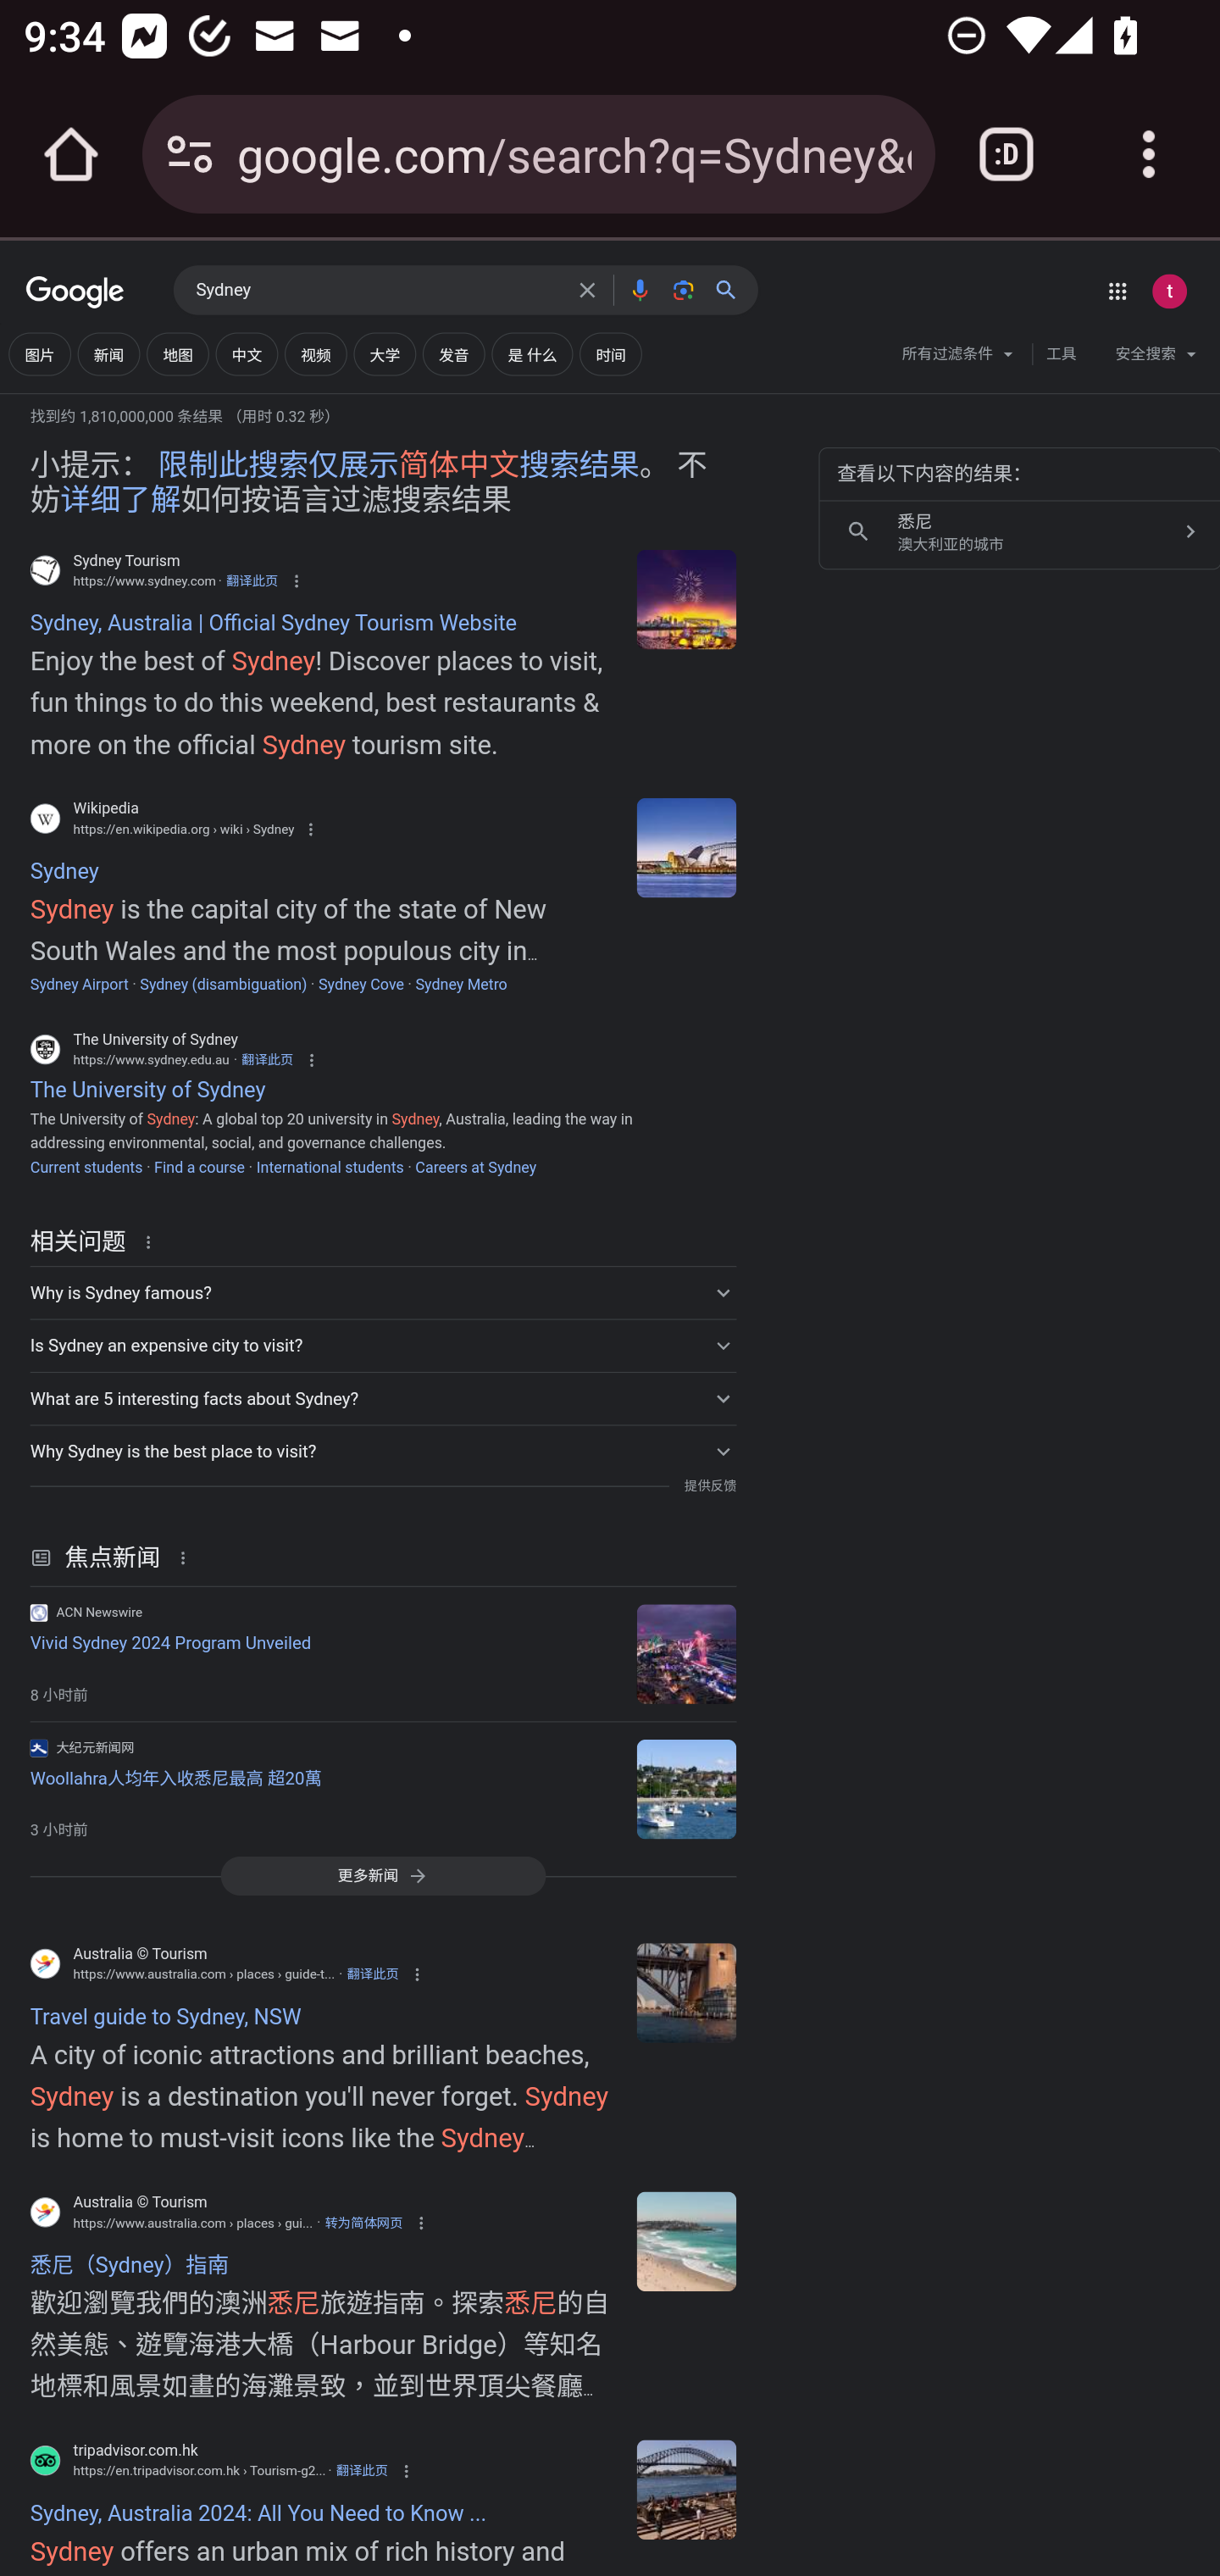  What do you see at coordinates (1169, 291) in the screenshot?
I see `Google 账号： test appium (testappium002@gmail.com)` at bounding box center [1169, 291].